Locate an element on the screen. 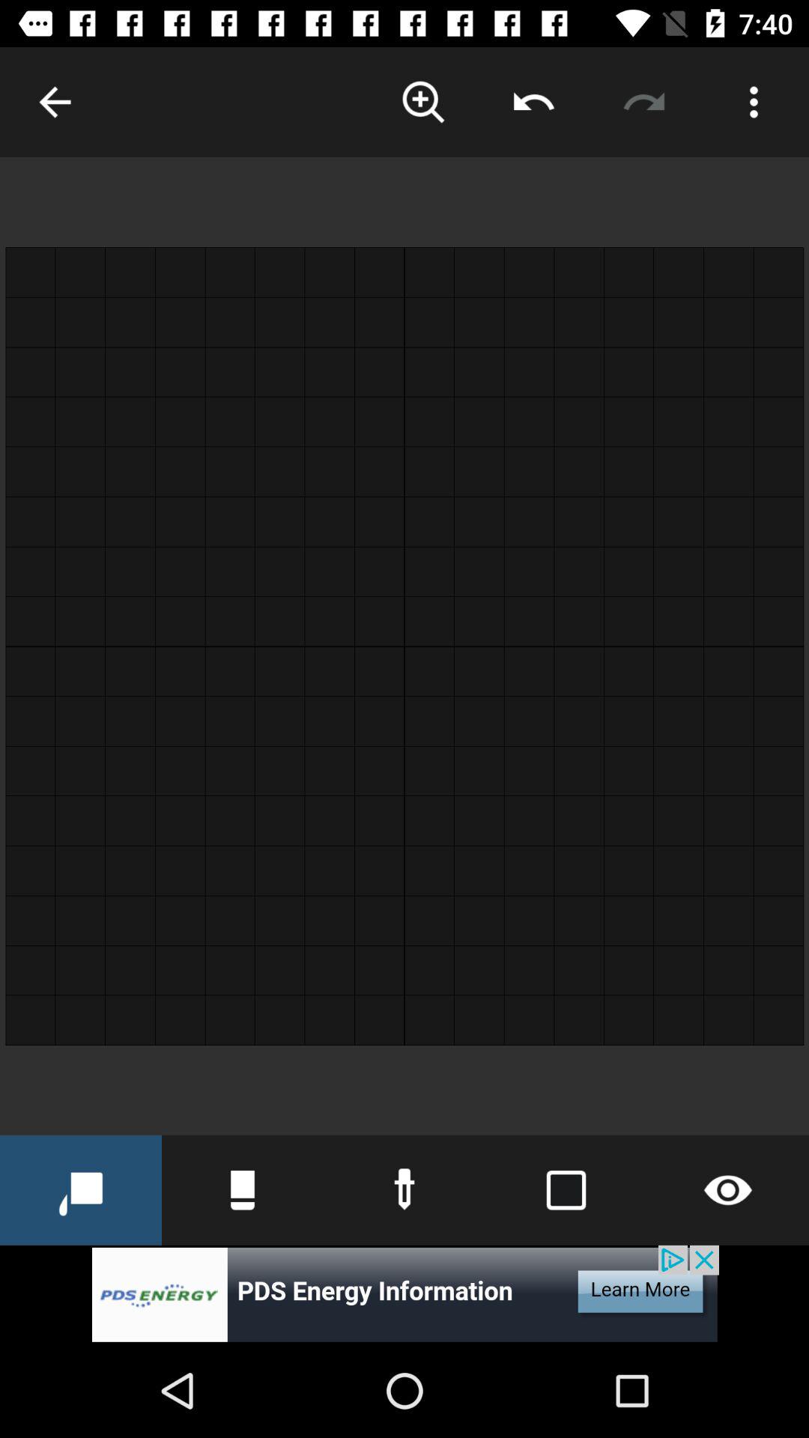  opposite of undo action is located at coordinates (644, 102).